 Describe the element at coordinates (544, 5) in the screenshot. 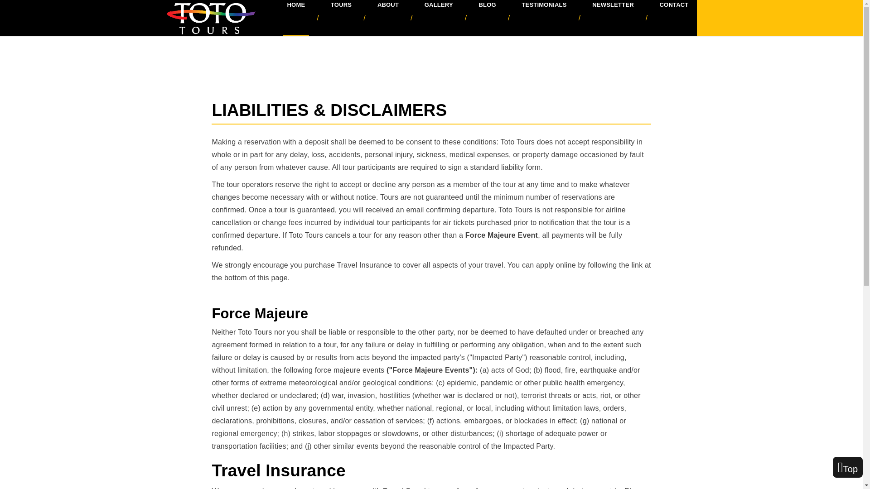

I see `TESTIMONIALS` at that location.